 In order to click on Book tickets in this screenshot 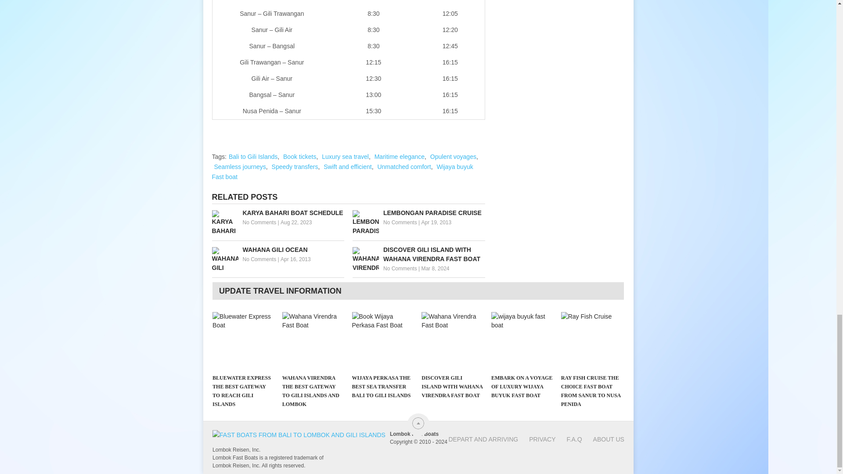, I will do `click(299, 156)`.